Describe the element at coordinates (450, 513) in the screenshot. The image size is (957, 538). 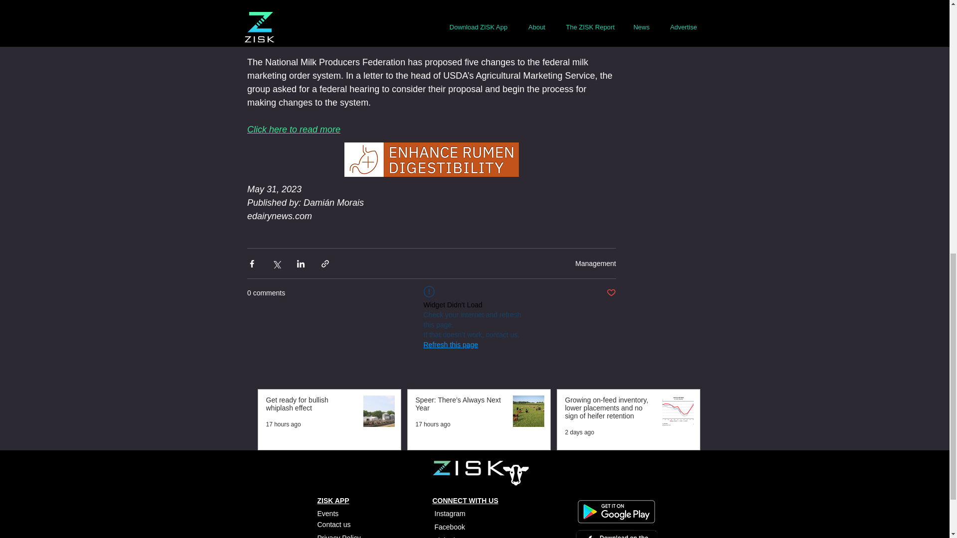
I see `Instagram` at that location.